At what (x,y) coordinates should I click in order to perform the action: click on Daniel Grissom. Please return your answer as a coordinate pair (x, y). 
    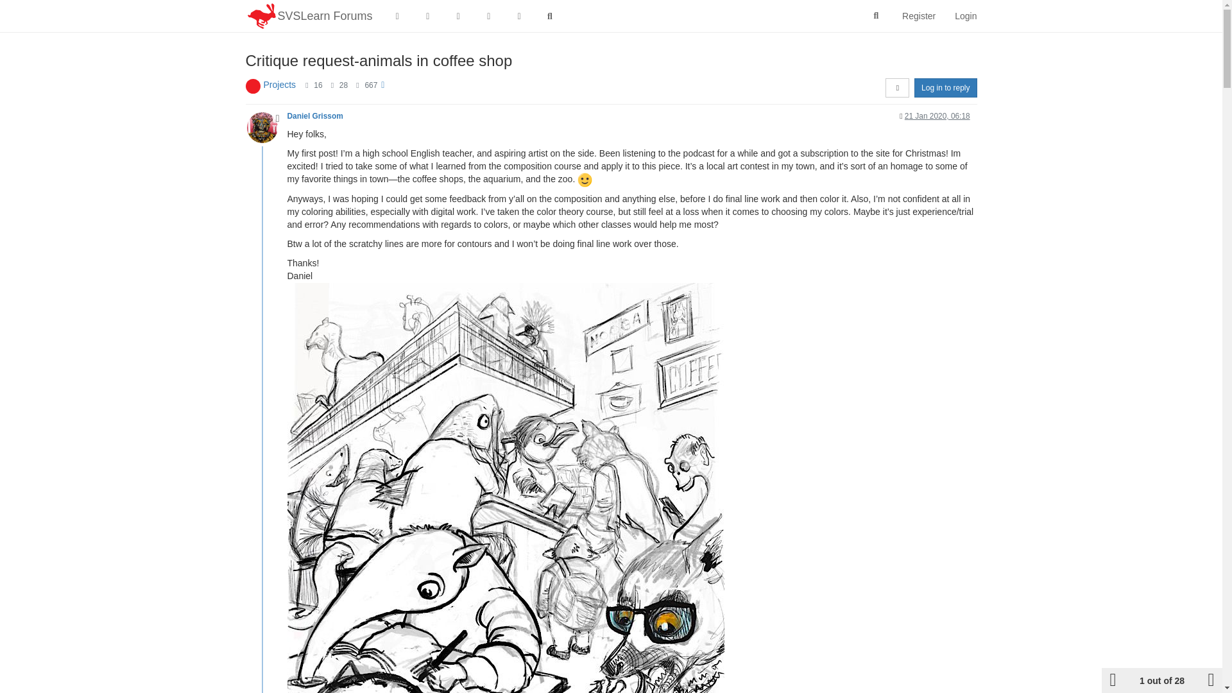
    Looking at the image, I should click on (315, 116).